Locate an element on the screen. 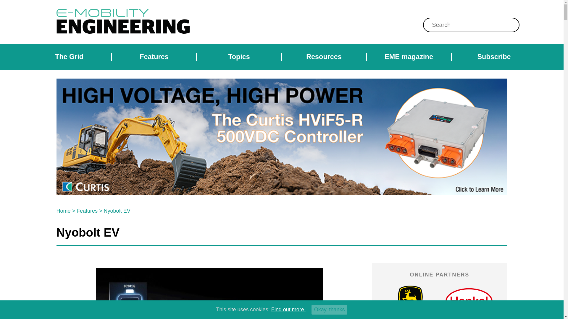 This screenshot has height=319, width=568. The Grid is located at coordinates (69, 57).